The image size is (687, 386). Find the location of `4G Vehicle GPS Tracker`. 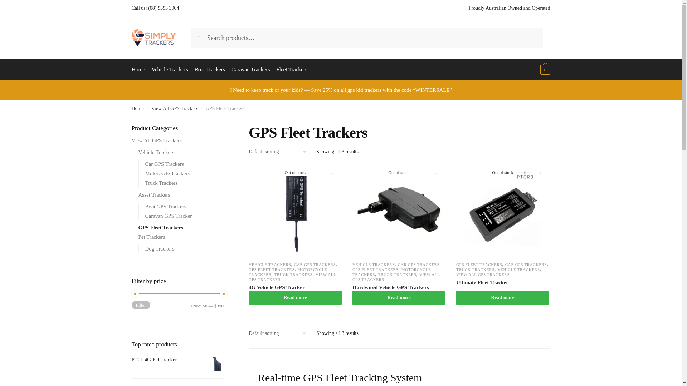

4G Vehicle GPS Tracker is located at coordinates (295, 287).